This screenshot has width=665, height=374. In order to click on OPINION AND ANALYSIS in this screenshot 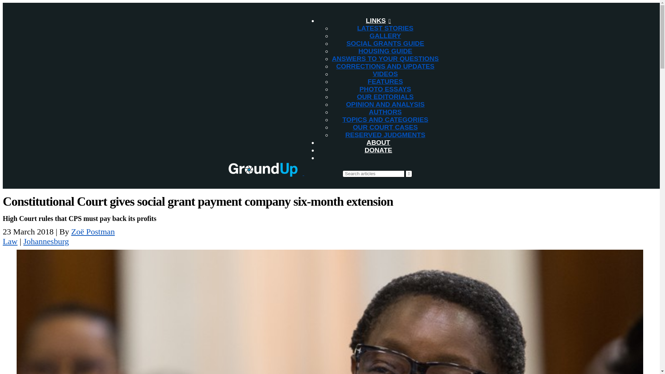, I will do `click(385, 104)`.